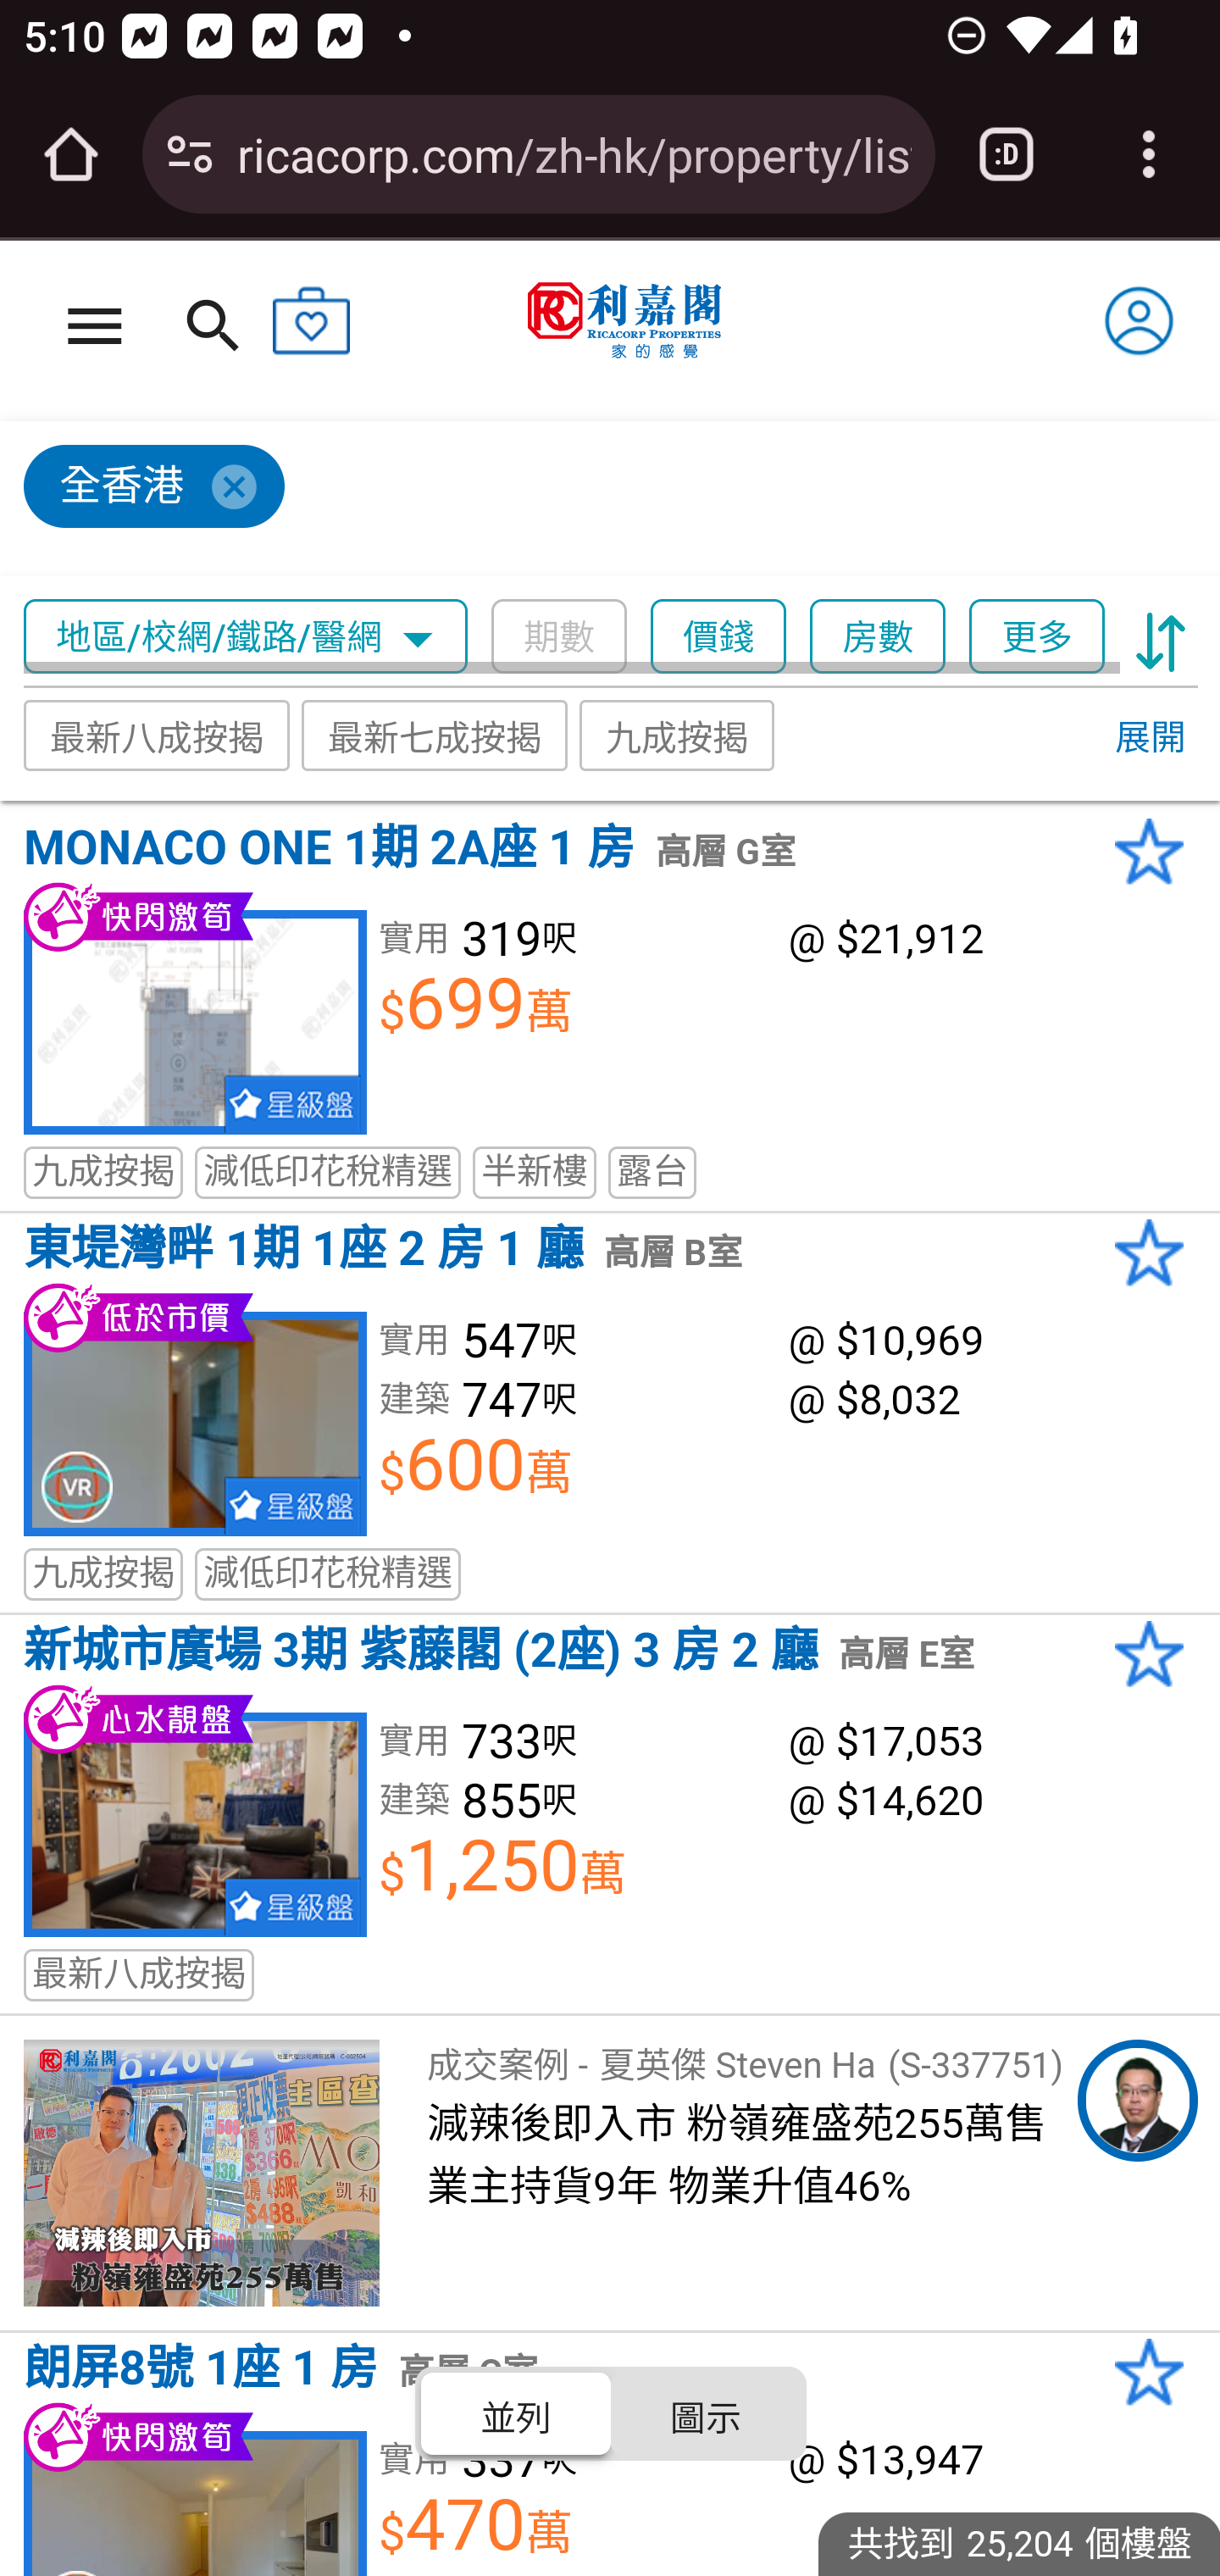  I want to click on 並列, so click(517, 2412).